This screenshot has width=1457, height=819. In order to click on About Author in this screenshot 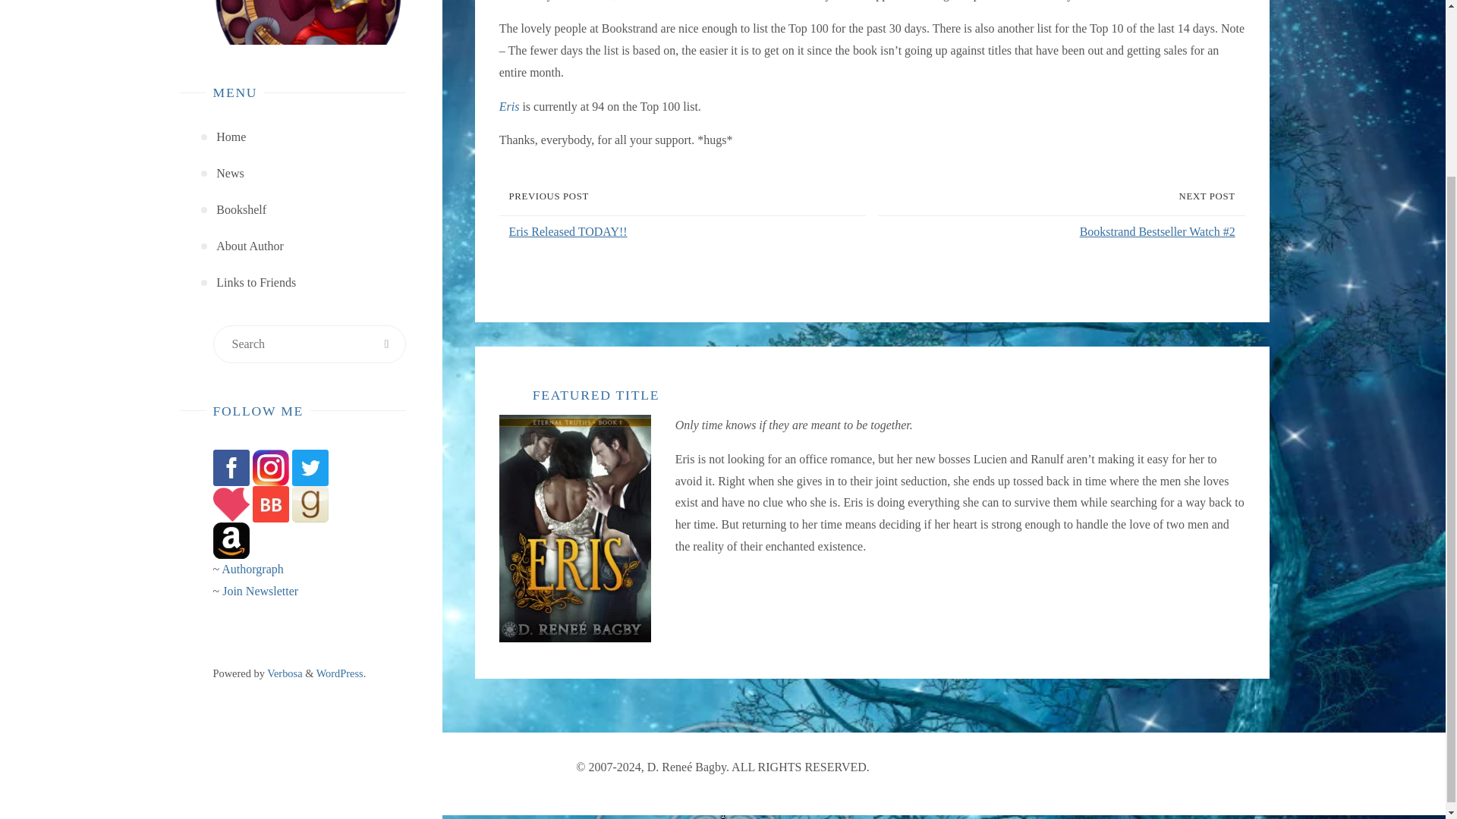, I will do `click(249, 246)`.